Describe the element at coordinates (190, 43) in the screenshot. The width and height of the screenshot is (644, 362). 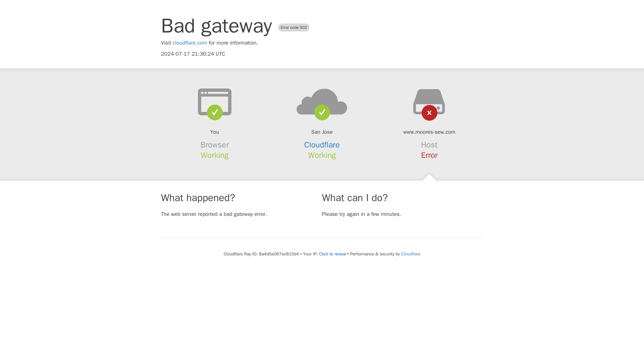
I see `cloudflare.com` at that location.